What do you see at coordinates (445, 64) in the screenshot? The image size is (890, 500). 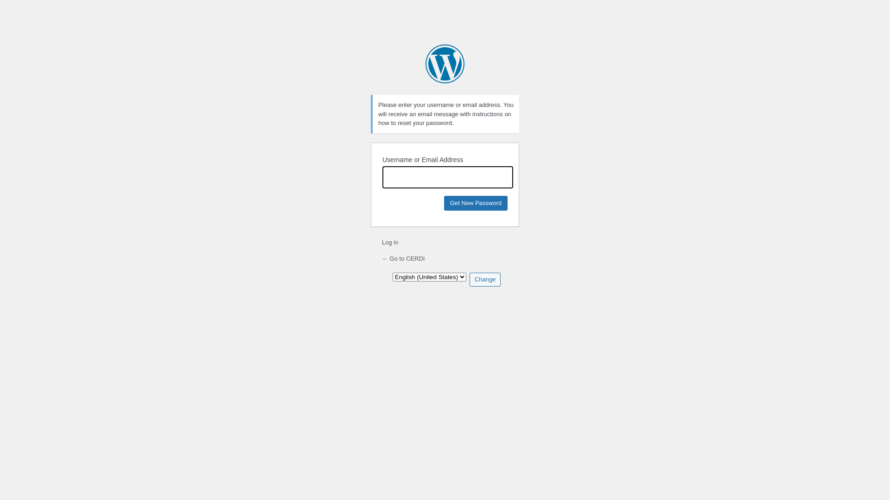 I see `Powered by WordPress` at bounding box center [445, 64].